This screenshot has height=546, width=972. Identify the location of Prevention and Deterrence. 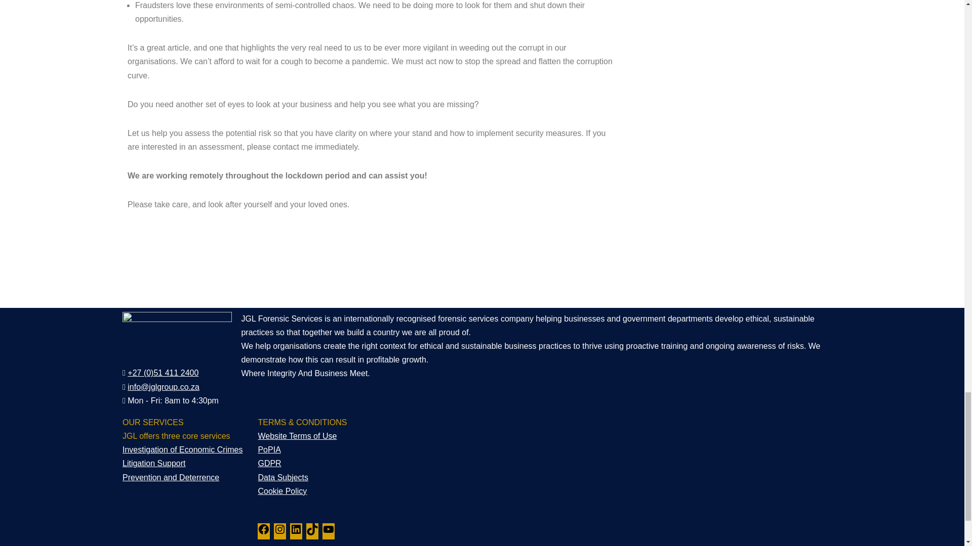
(171, 477).